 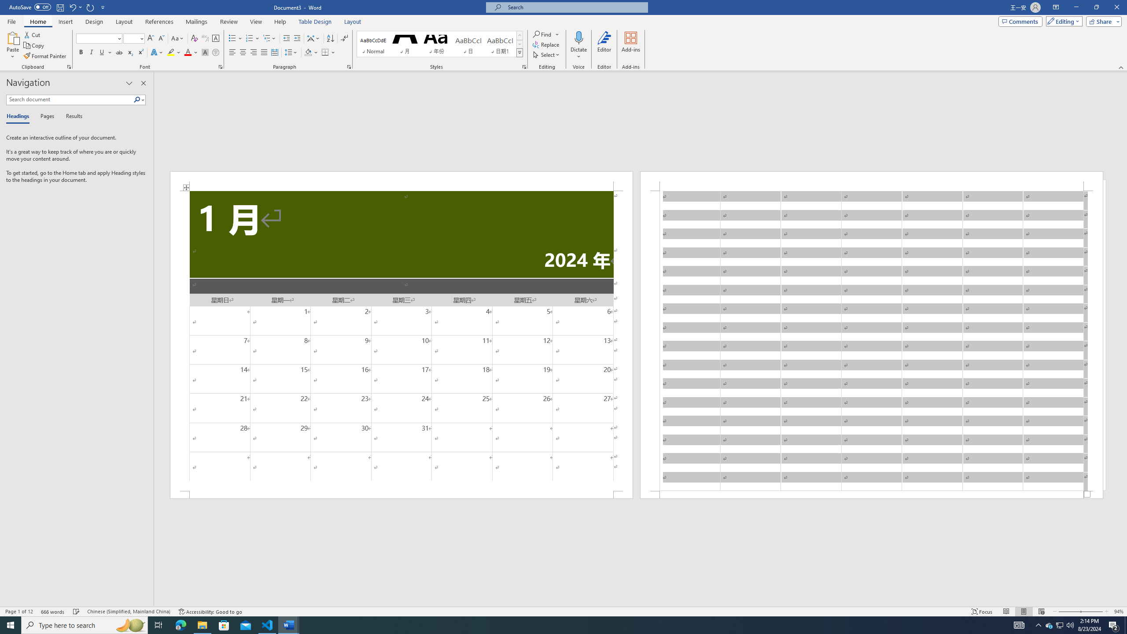 What do you see at coordinates (982, 612) in the screenshot?
I see `Focus ` at bounding box center [982, 612].